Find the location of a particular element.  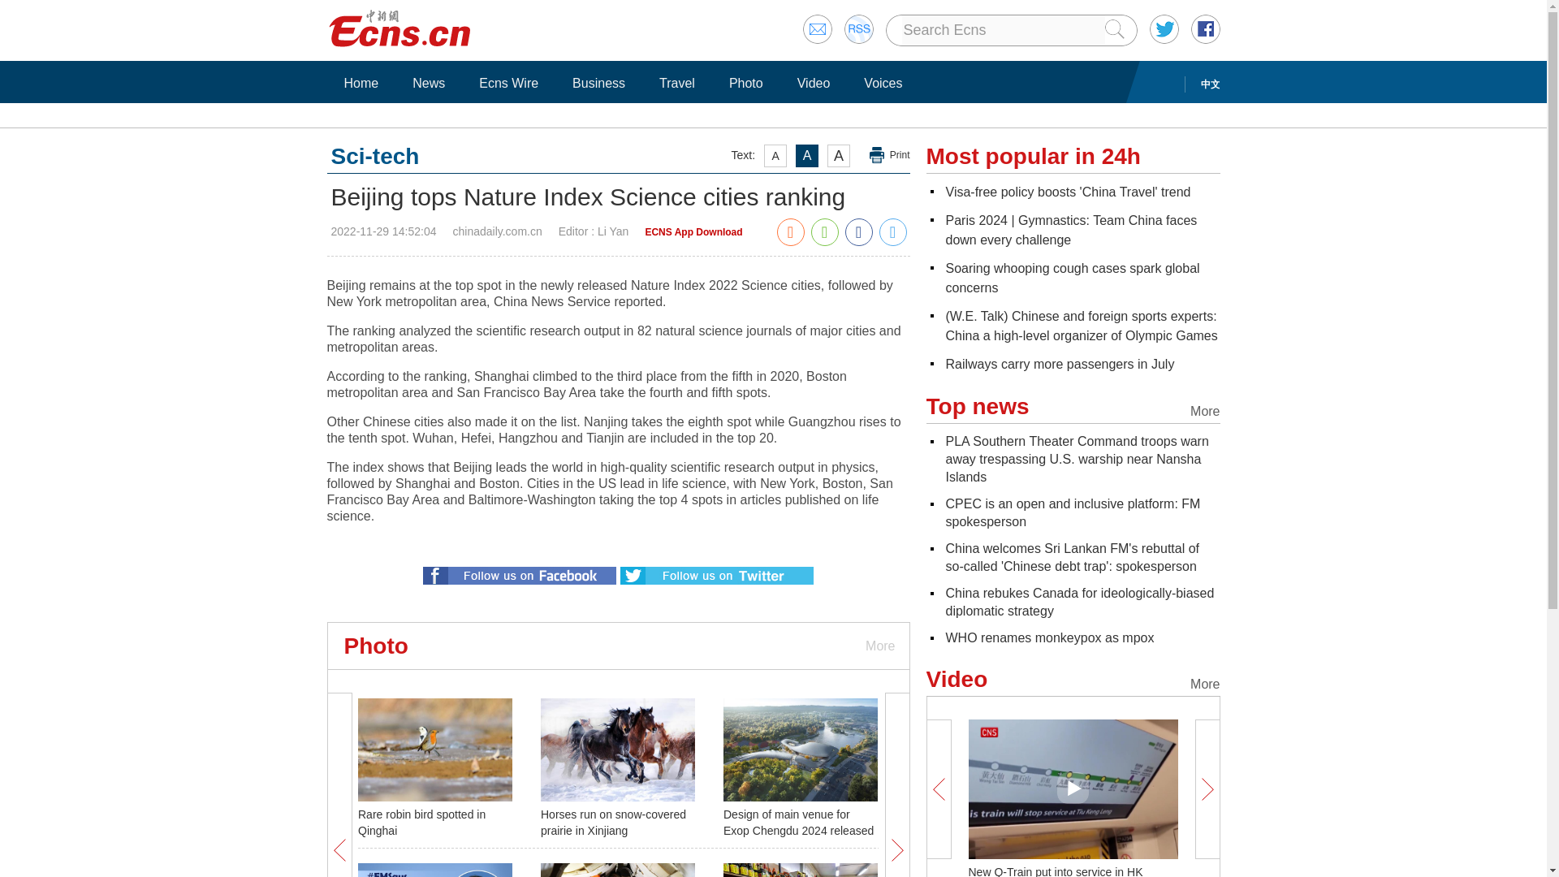

Travel is located at coordinates (677, 83).